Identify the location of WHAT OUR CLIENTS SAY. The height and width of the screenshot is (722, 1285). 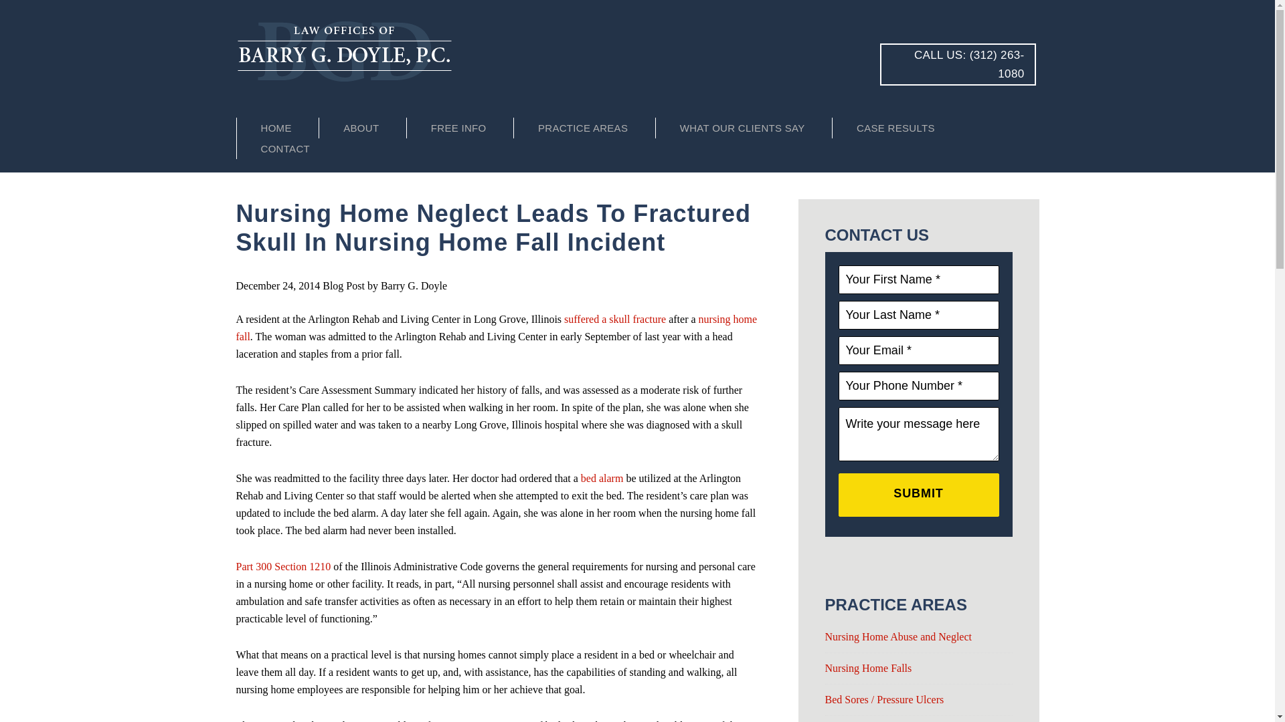
(742, 128).